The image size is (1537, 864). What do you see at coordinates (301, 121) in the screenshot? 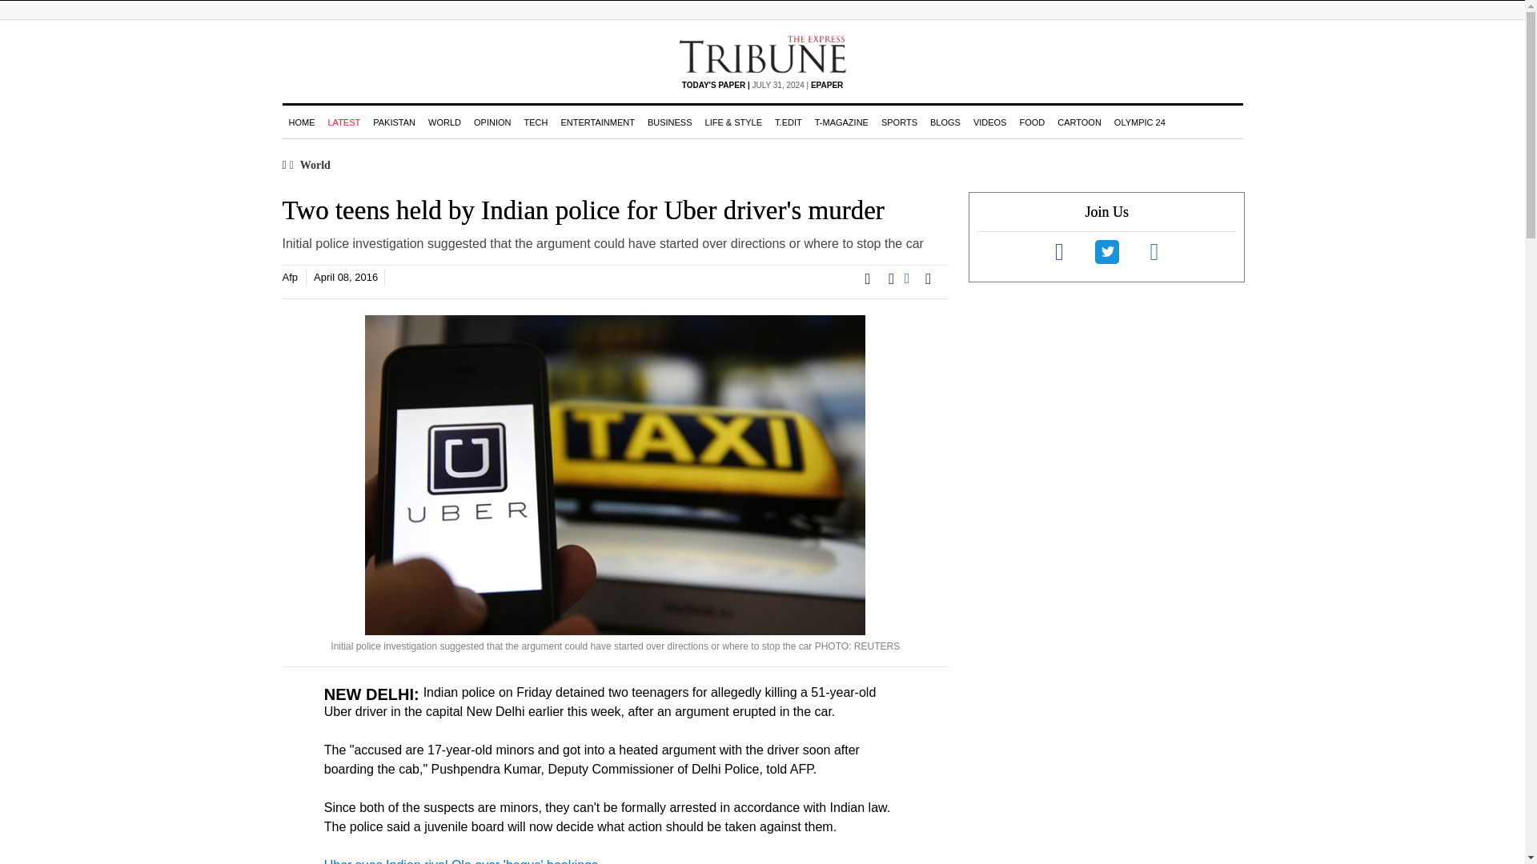
I see `HOME` at bounding box center [301, 121].